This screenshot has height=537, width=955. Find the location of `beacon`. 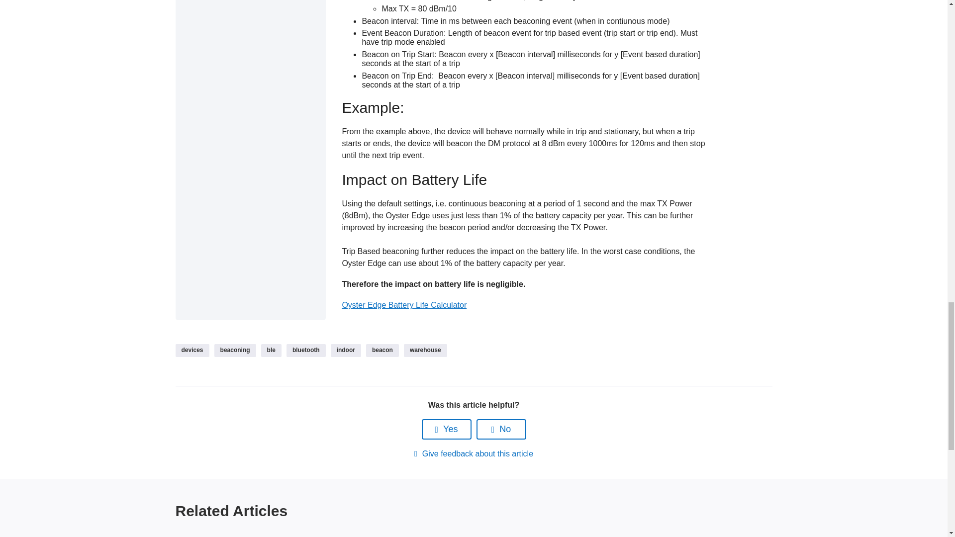

beacon is located at coordinates (382, 351).